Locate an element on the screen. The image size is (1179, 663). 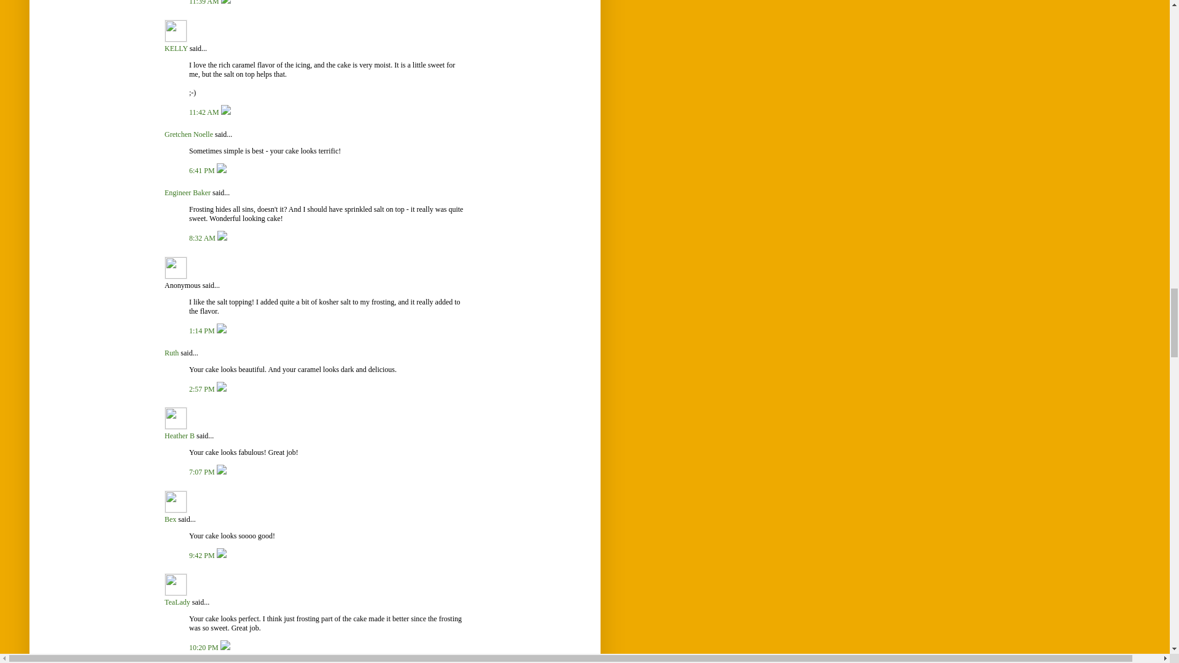
Delete Comment is located at coordinates (221, 171).